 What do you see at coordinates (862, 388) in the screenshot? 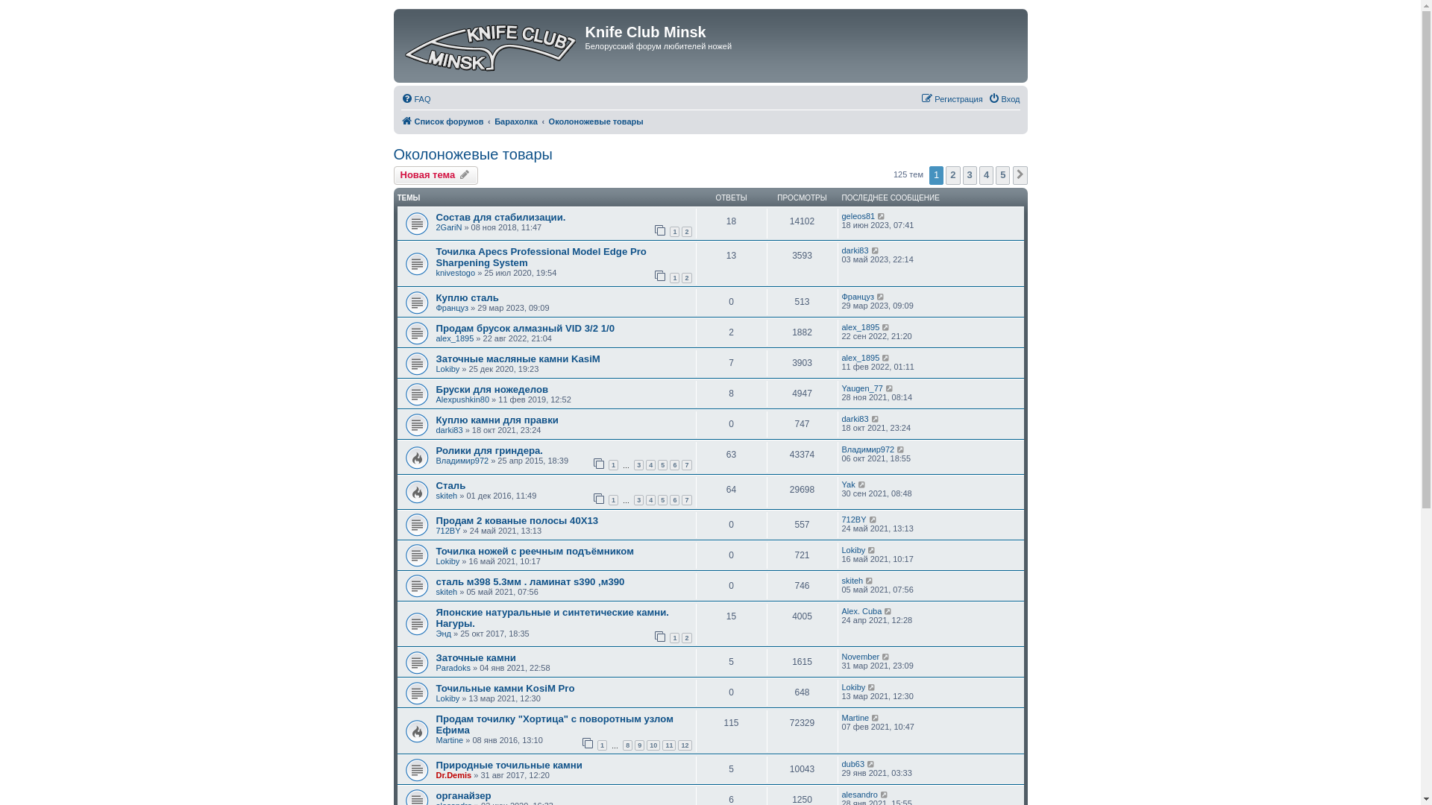
I see `Yaugen_77` at bounding box center [862, 388].